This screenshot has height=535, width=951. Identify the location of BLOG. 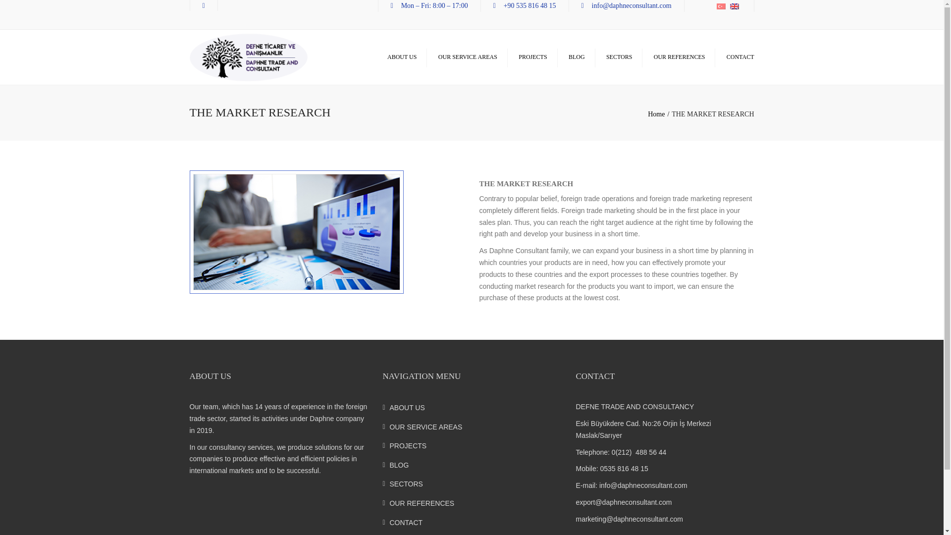
(577, 57).